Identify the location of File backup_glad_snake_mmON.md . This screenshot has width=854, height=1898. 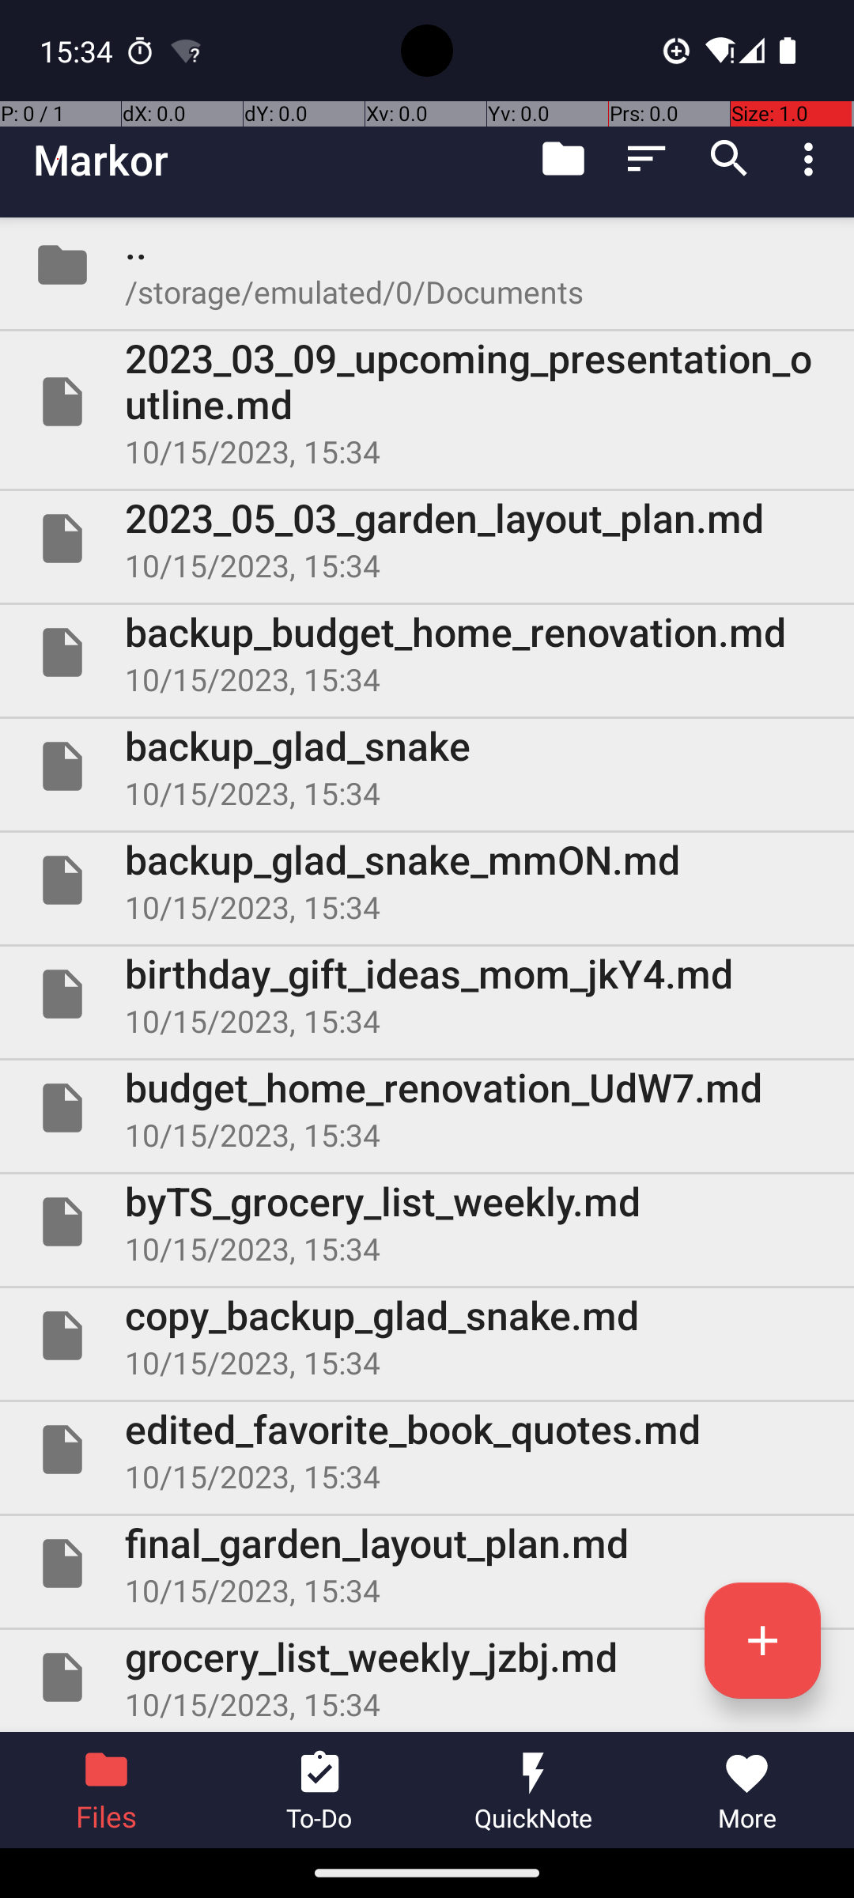
(427, 880).